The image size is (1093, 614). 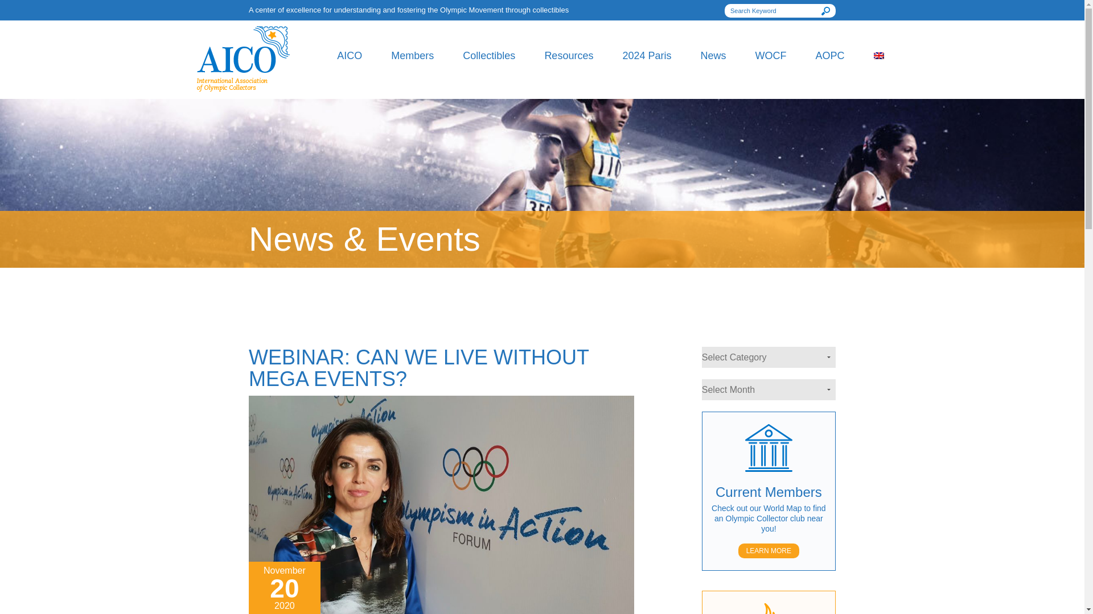 What do you see at coordinates (500, 80) in the screenshot?
I see `Philately` at bounding box center [500, 80].